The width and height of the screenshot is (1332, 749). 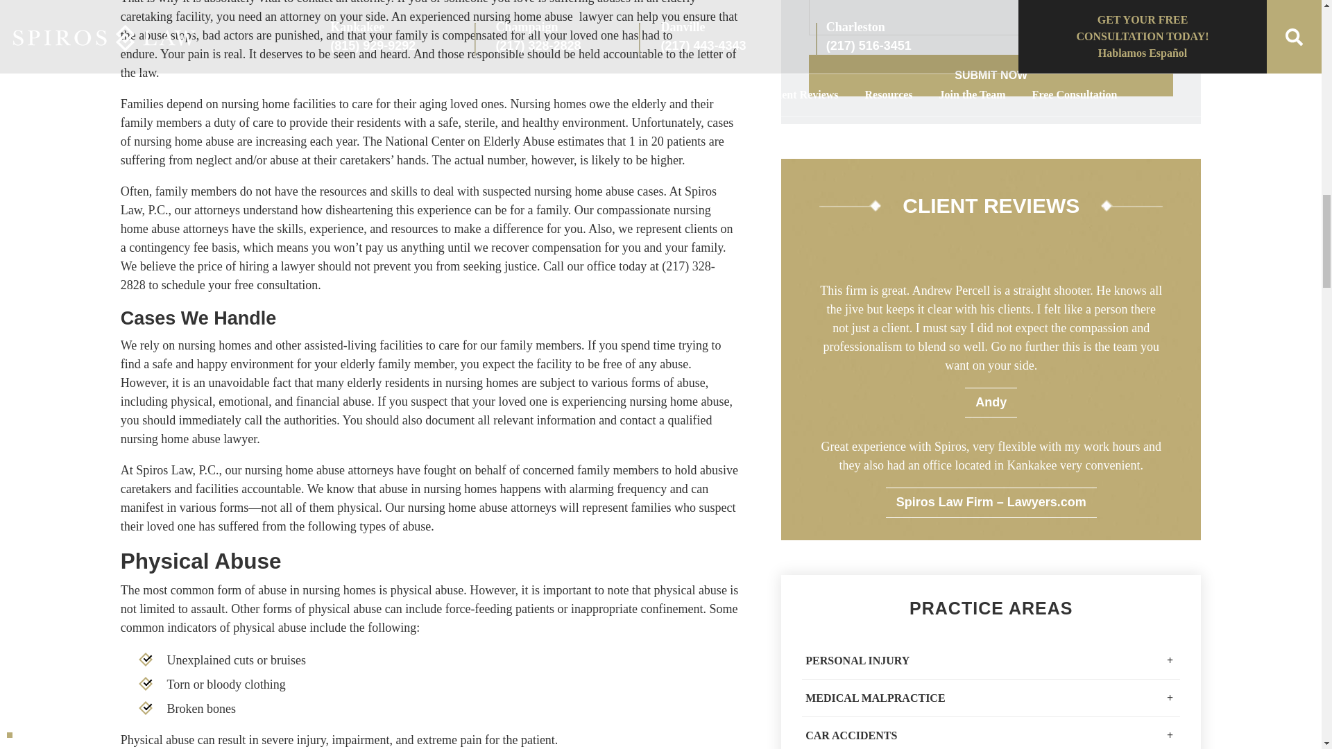 I want to click on Submit Now, so click(x=991, y=75).